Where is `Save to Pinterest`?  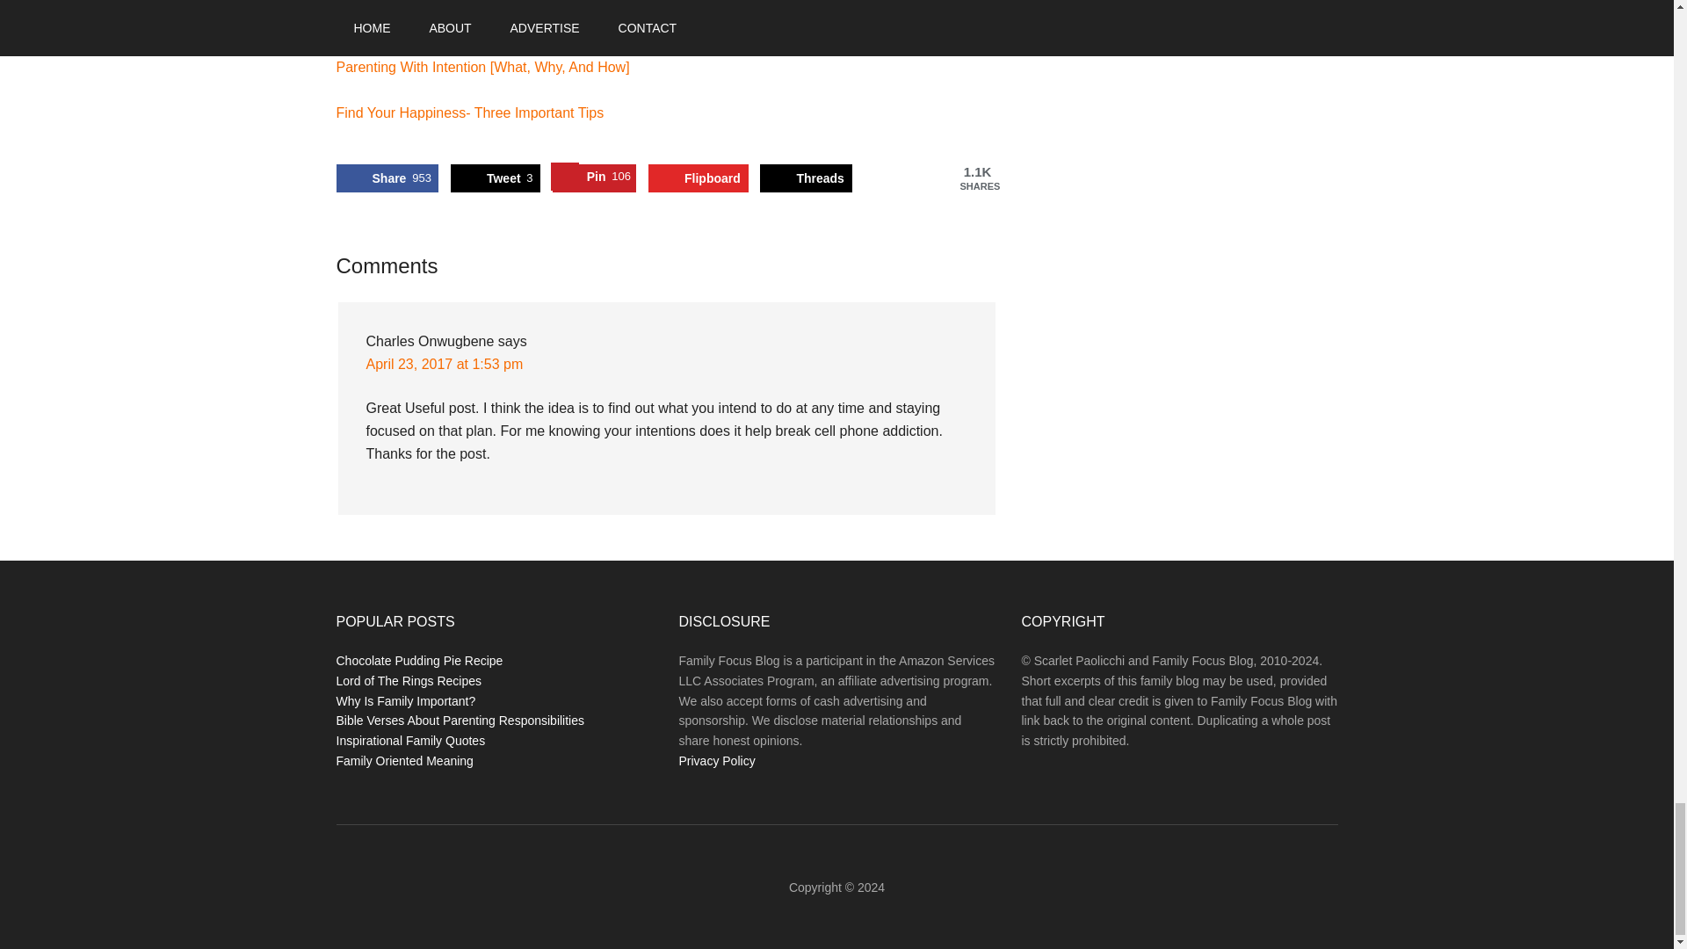 Save to Pinterest is located at coordinates (595, 177).